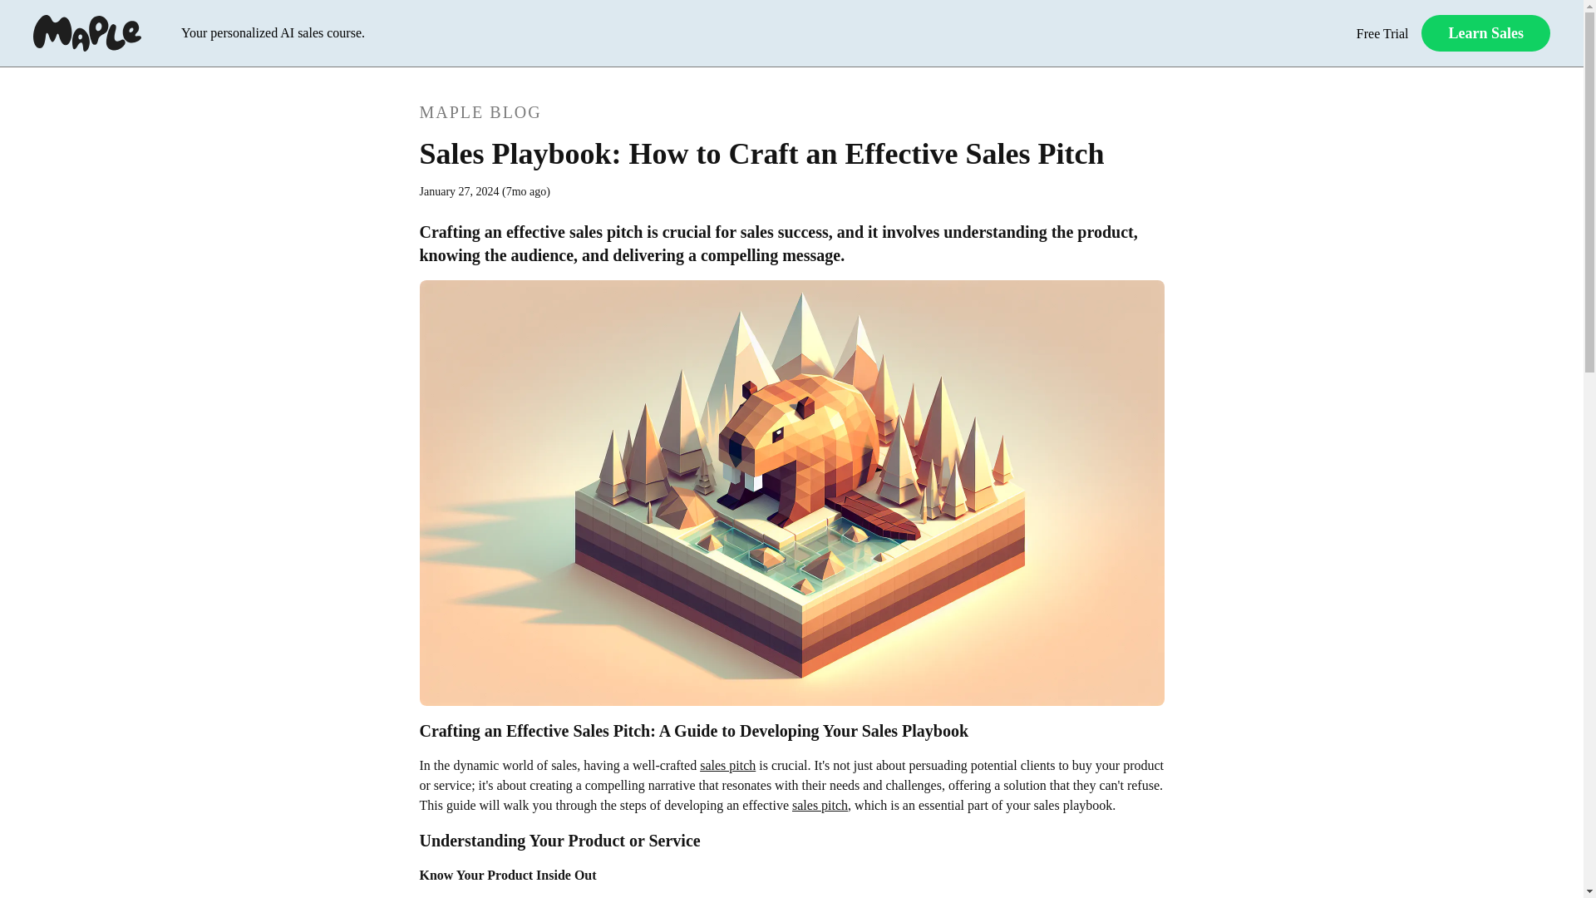  What do you see at coordinates (727, 765) in the screenshot?
I see `sales pitch` at bounding box center [727, 765].